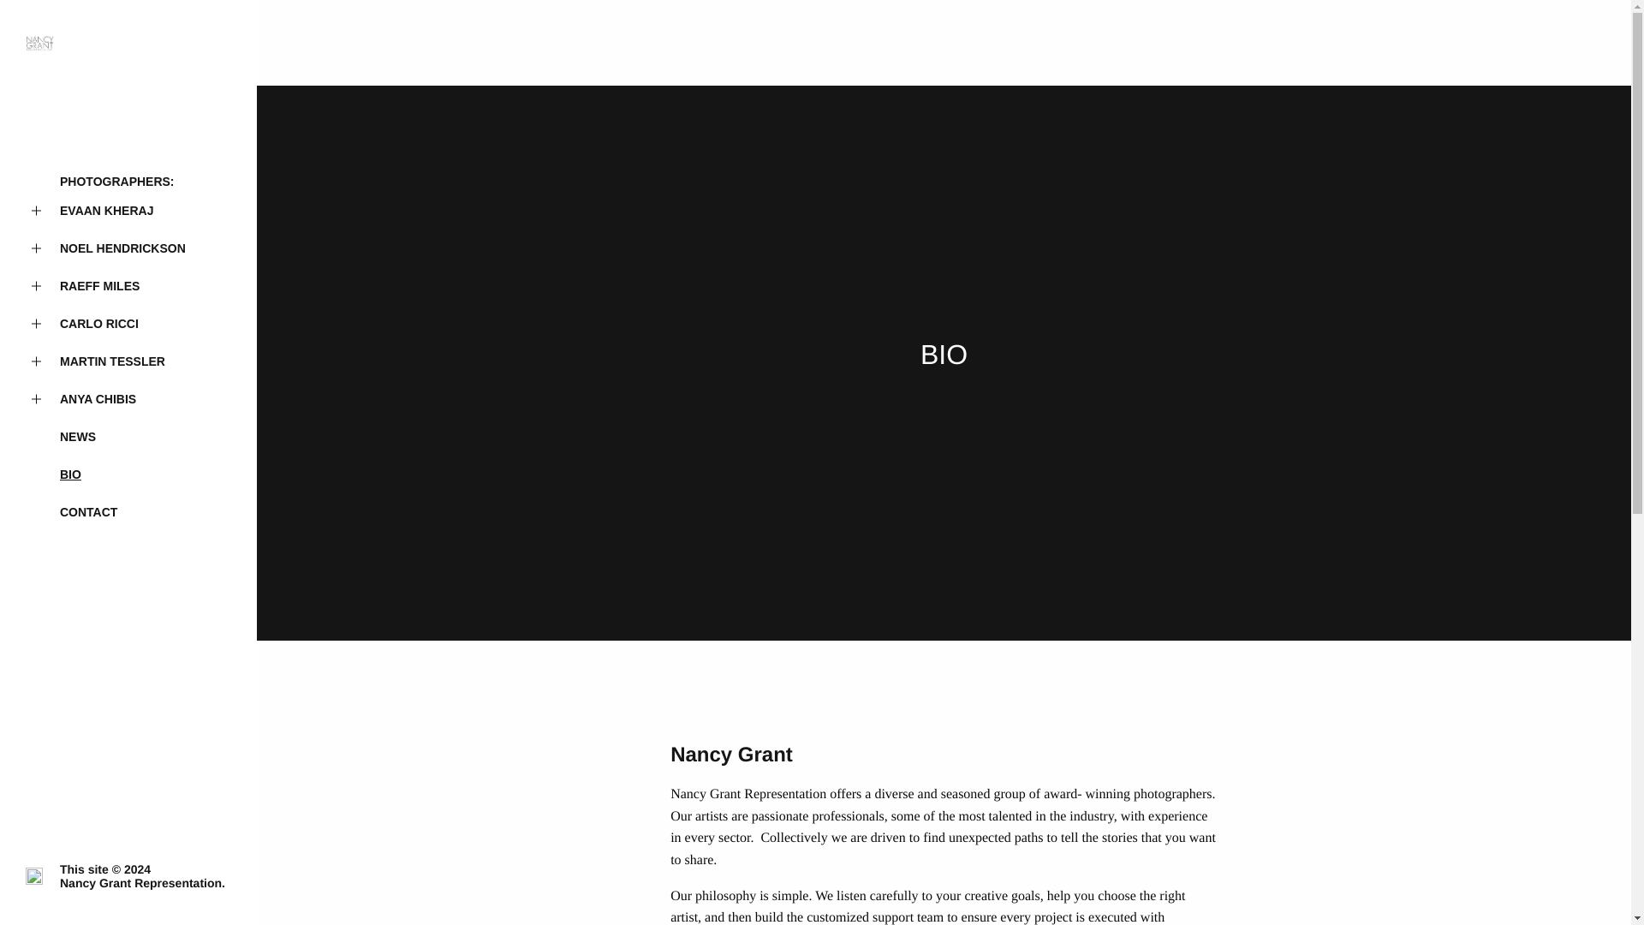 The width and height of the screenshot is (1644, 925). Describe the element at coordinates (128, 324) in the screenshot. I see `CARLO RICCI` at that location.